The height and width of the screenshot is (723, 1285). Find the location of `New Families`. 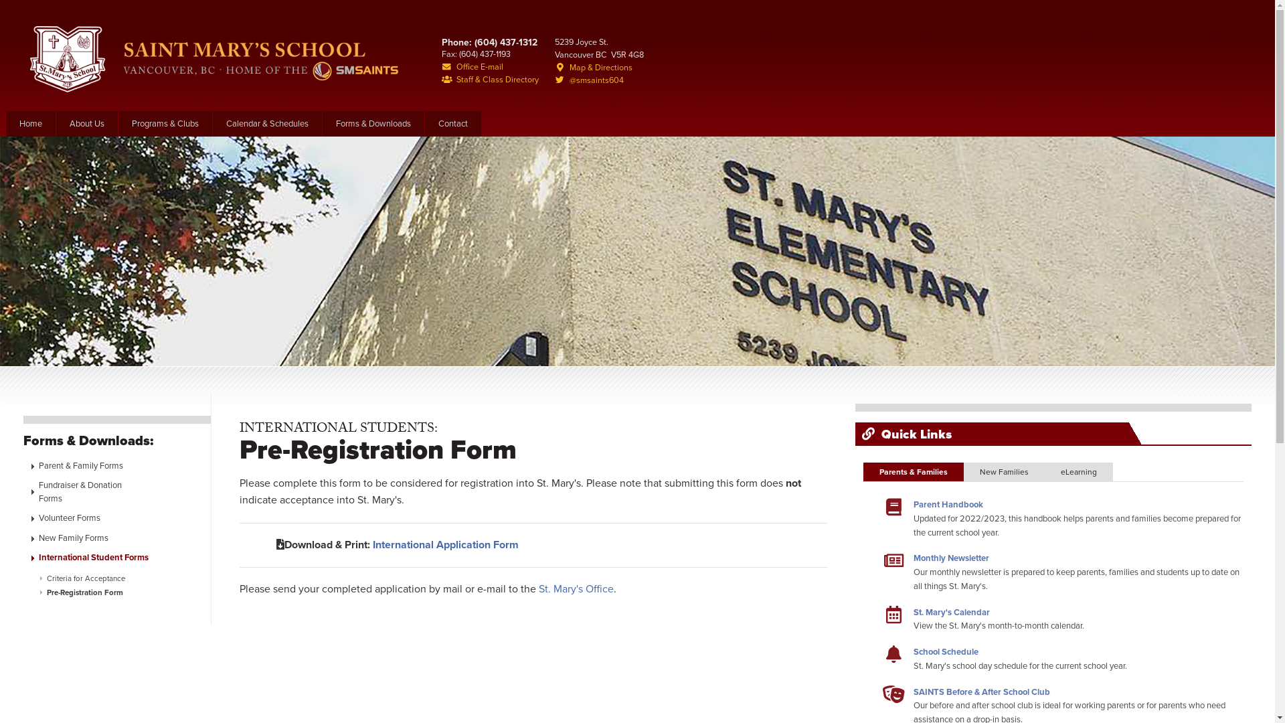

New Families is located at coordinates (1004, 472).